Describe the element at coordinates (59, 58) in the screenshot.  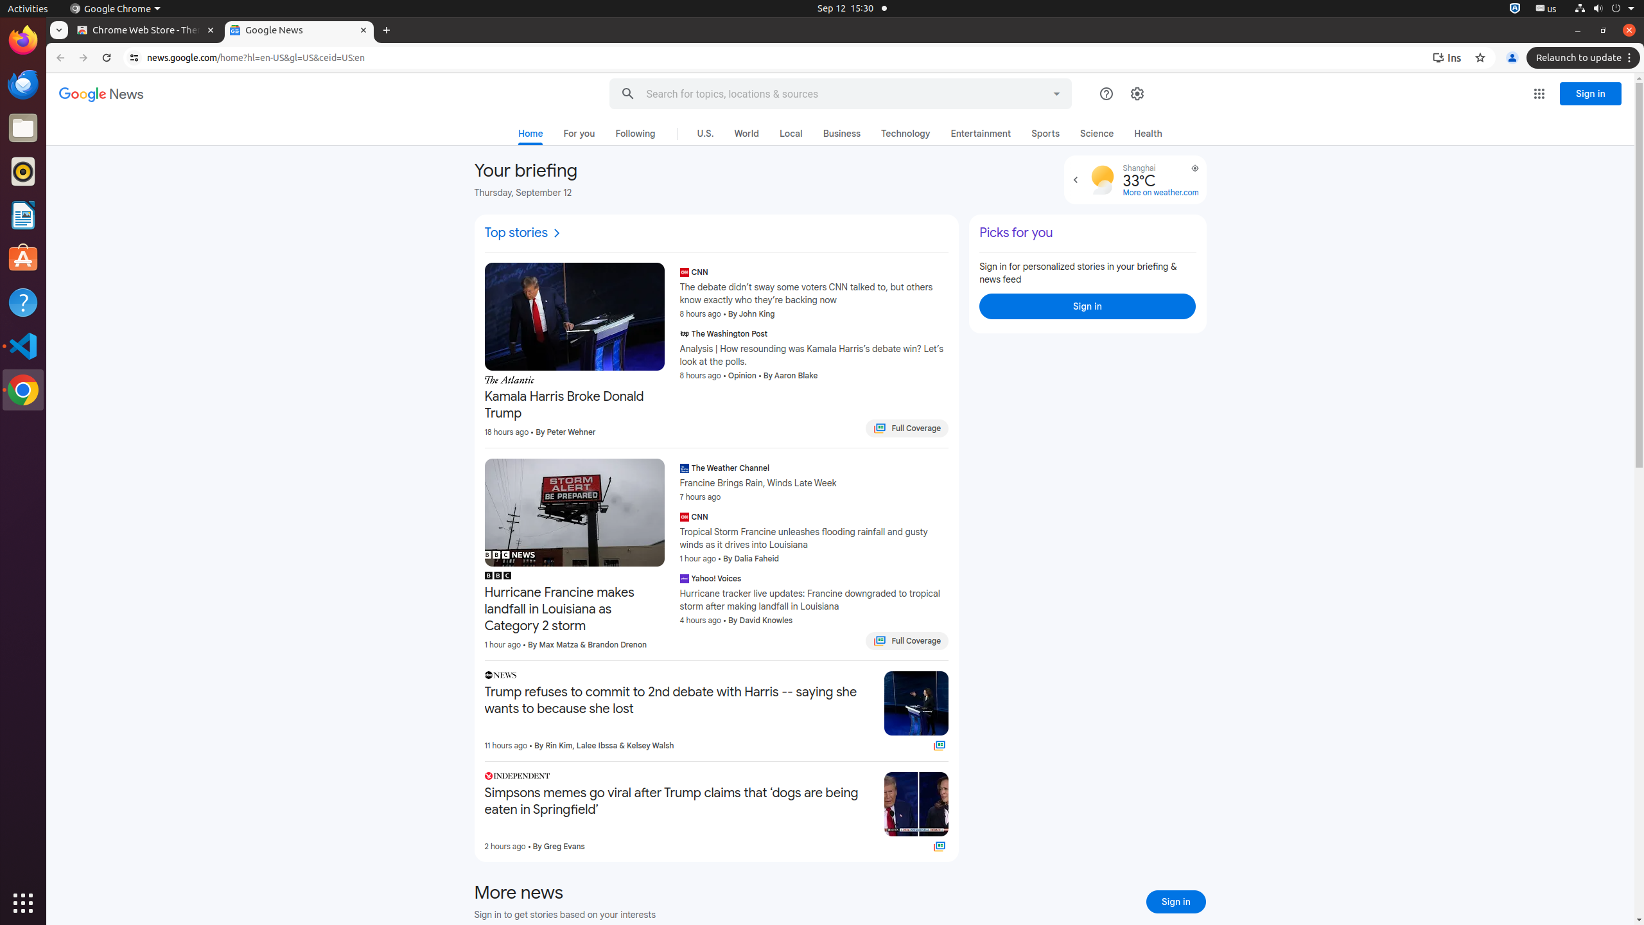
I see `Back` at that location.